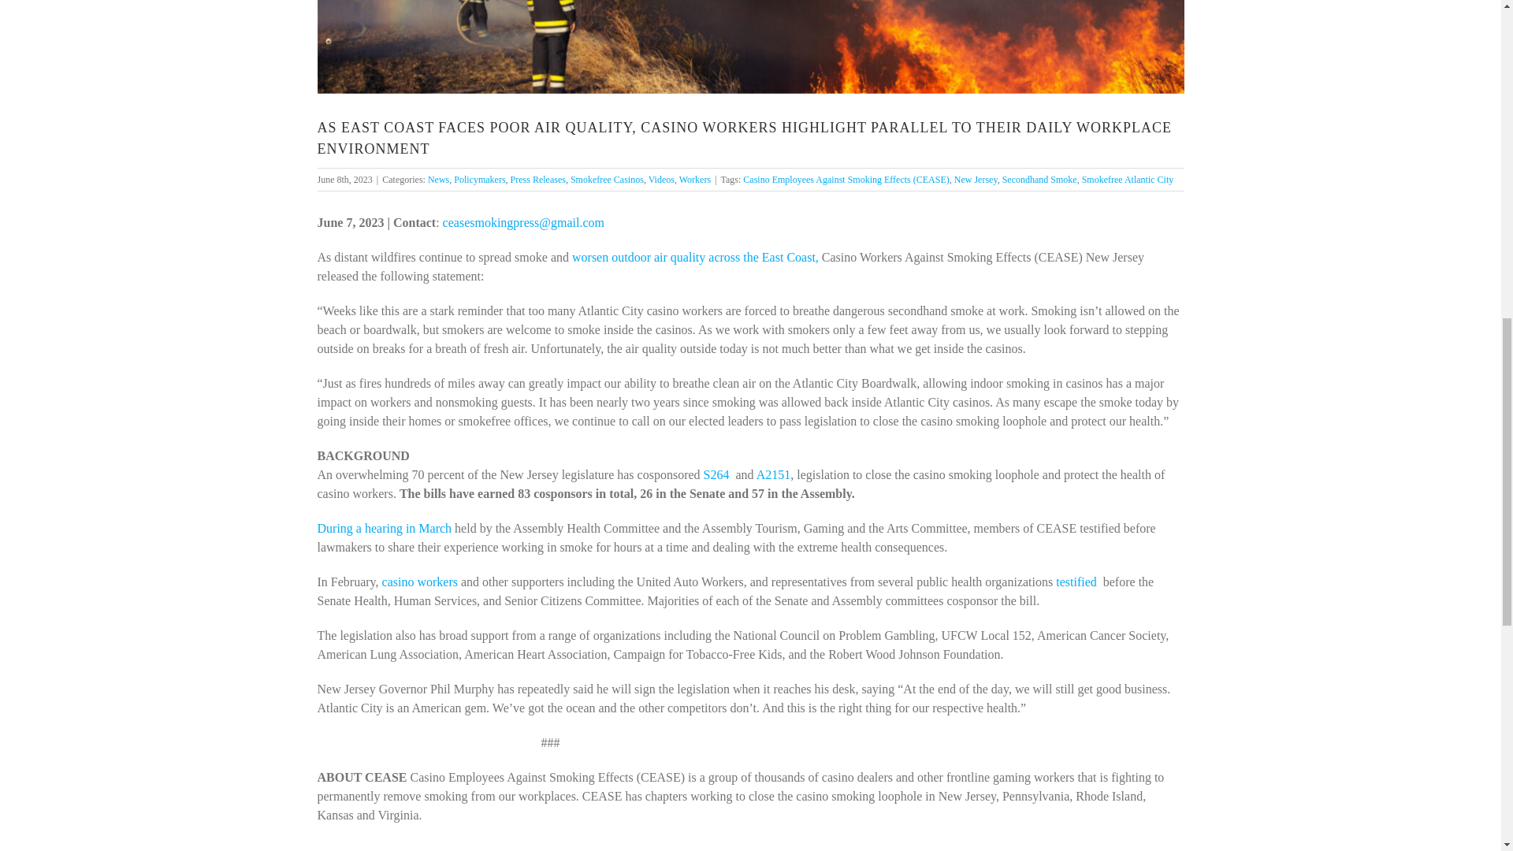 The height and width of the screenshot is (851, 1513). I want to click on Videos, so click(662, 179).